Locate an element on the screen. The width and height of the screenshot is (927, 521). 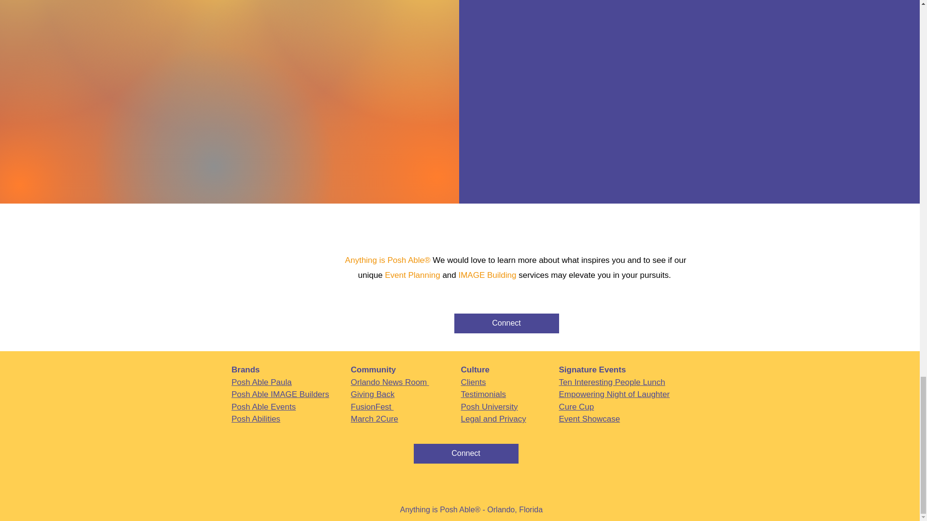
Orlando News Room  is located at coordinates (389, 382).